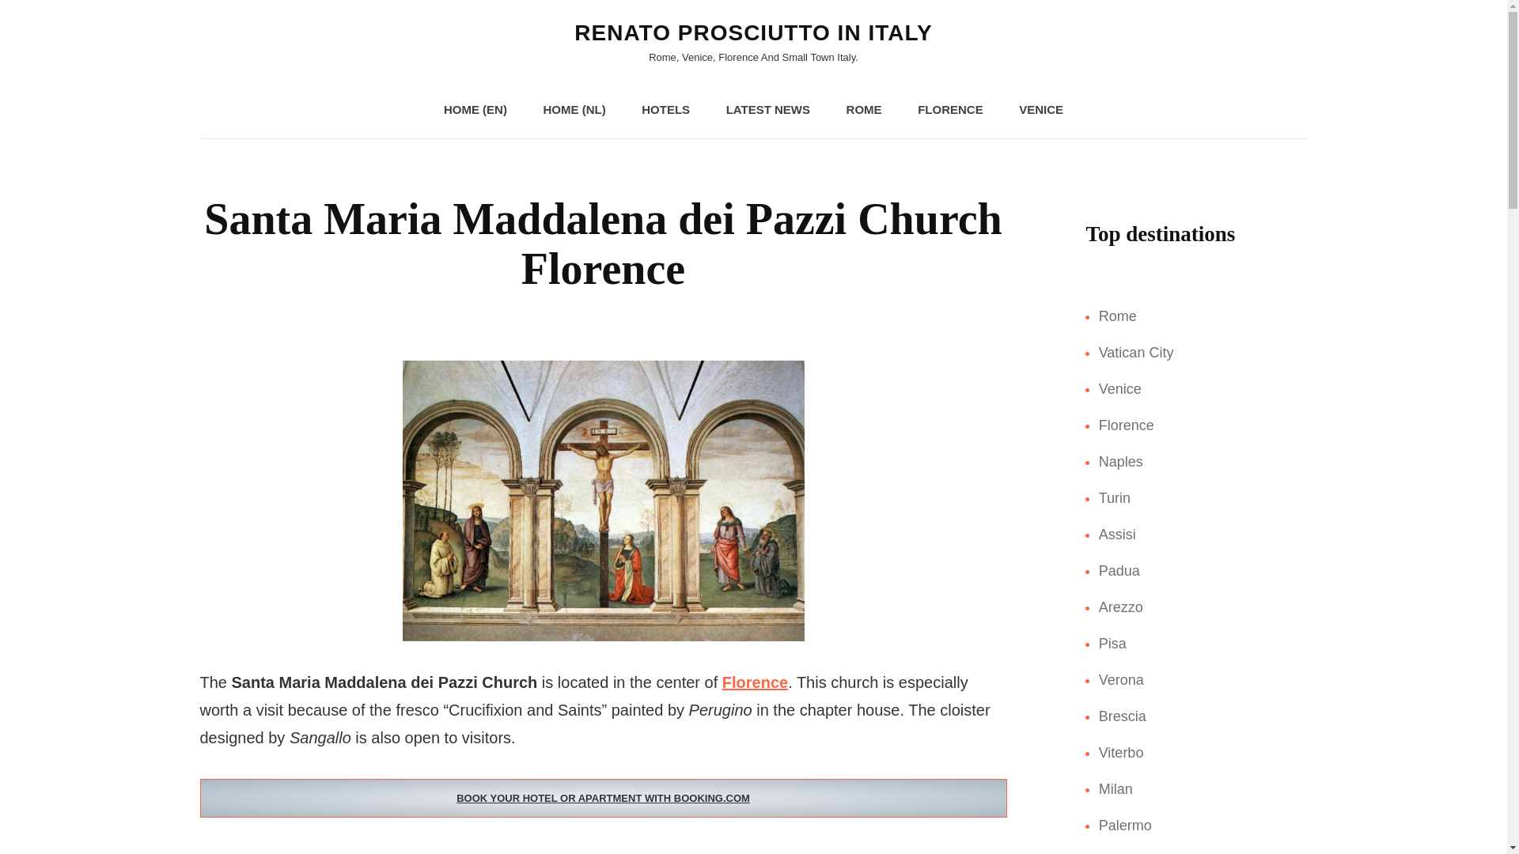  Describe the element at coordinates (666, 109) in the screenshot. I see `HOTELS` at that location.